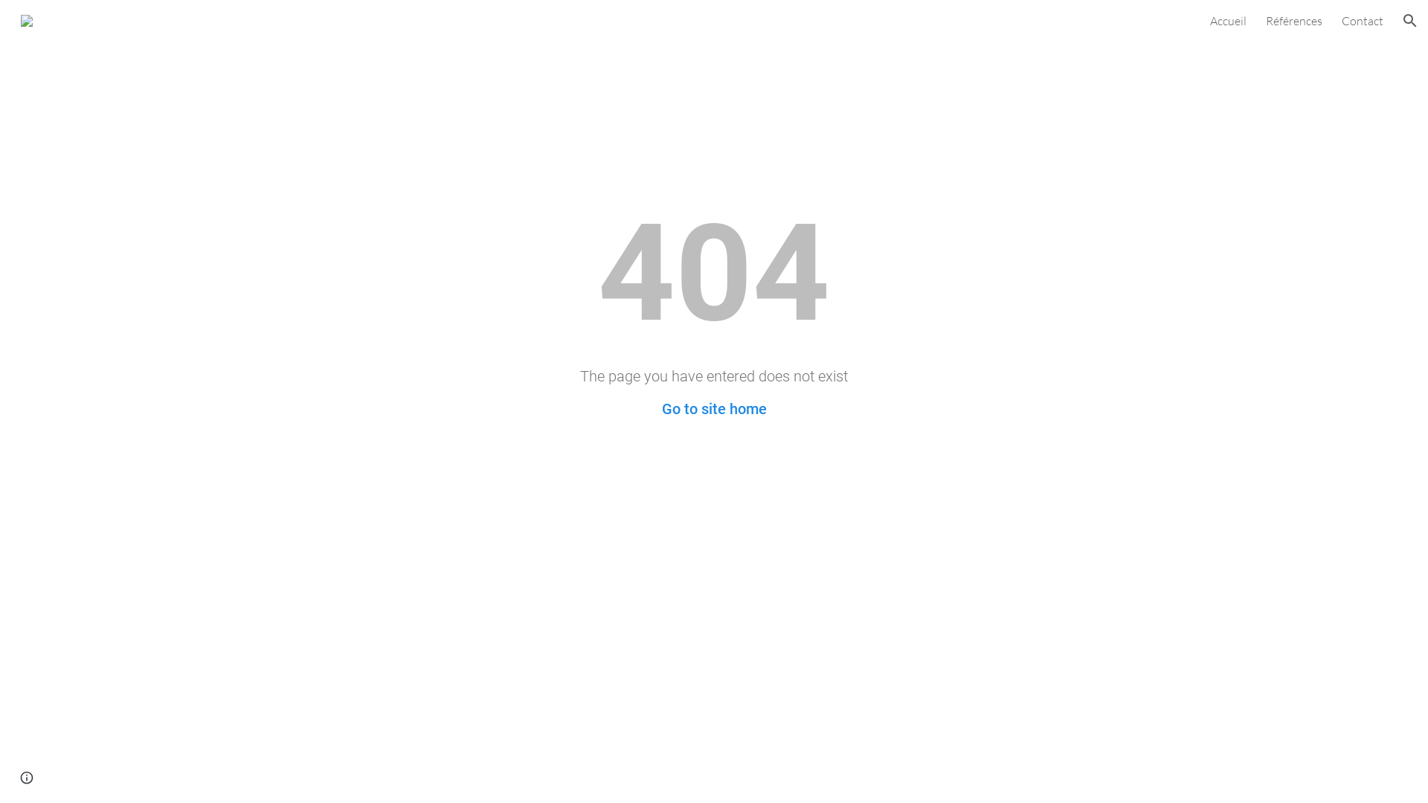 The height and width of the screenshot is (803, 1428). I want to click on Accueil, so click(1229, 21).